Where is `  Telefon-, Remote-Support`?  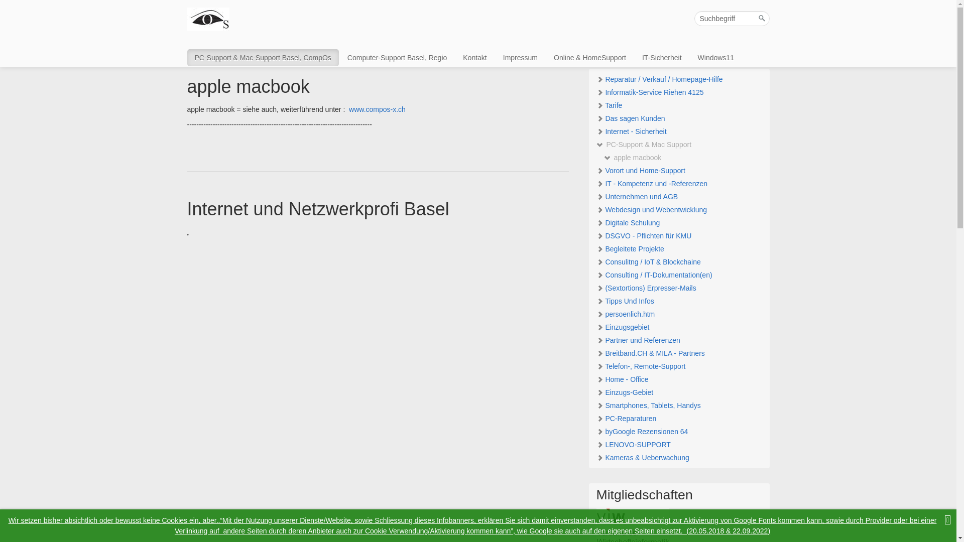   Telefon-, Remote-Support is located at coordinates (679, 366).